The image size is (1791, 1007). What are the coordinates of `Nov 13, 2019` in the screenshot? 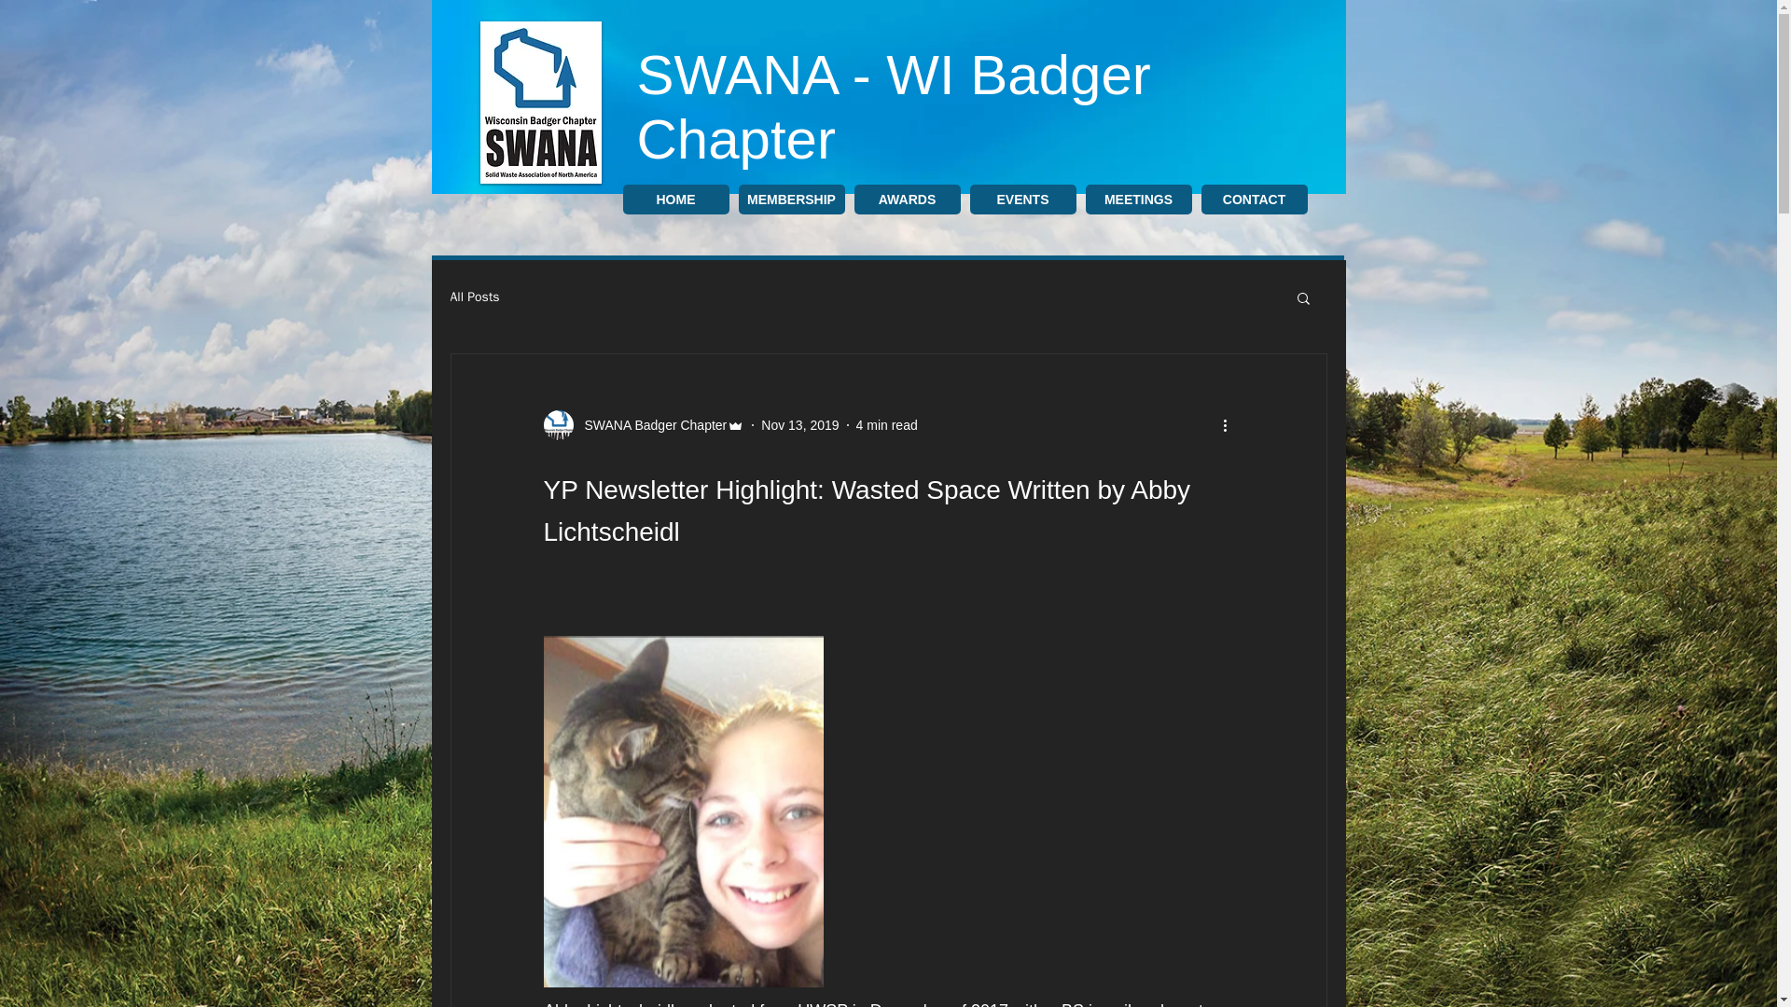 It's located at (799, 425).